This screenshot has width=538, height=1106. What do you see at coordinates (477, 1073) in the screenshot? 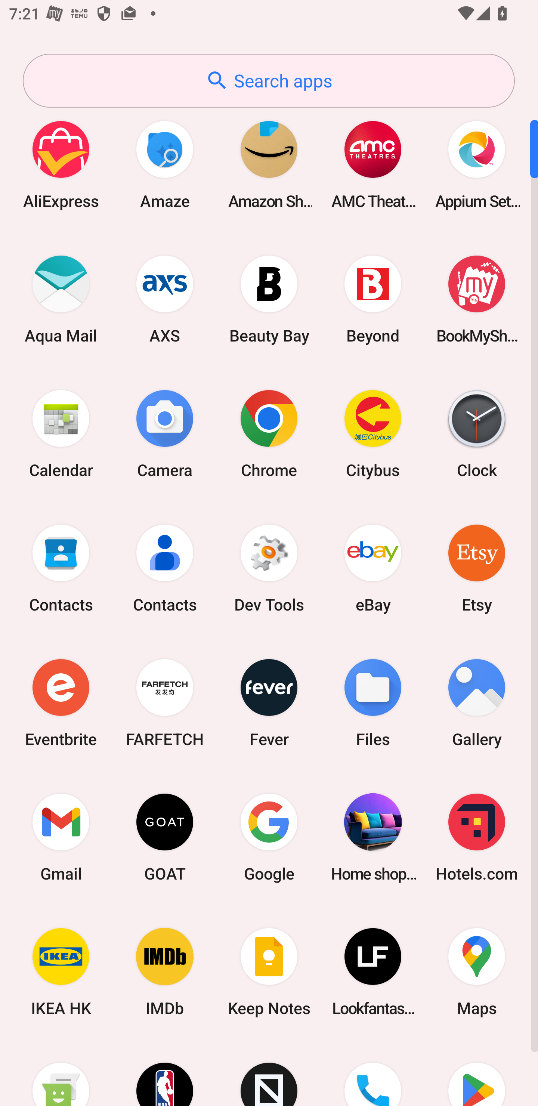
I see `Play Store` at bounding box center [477, 1073].